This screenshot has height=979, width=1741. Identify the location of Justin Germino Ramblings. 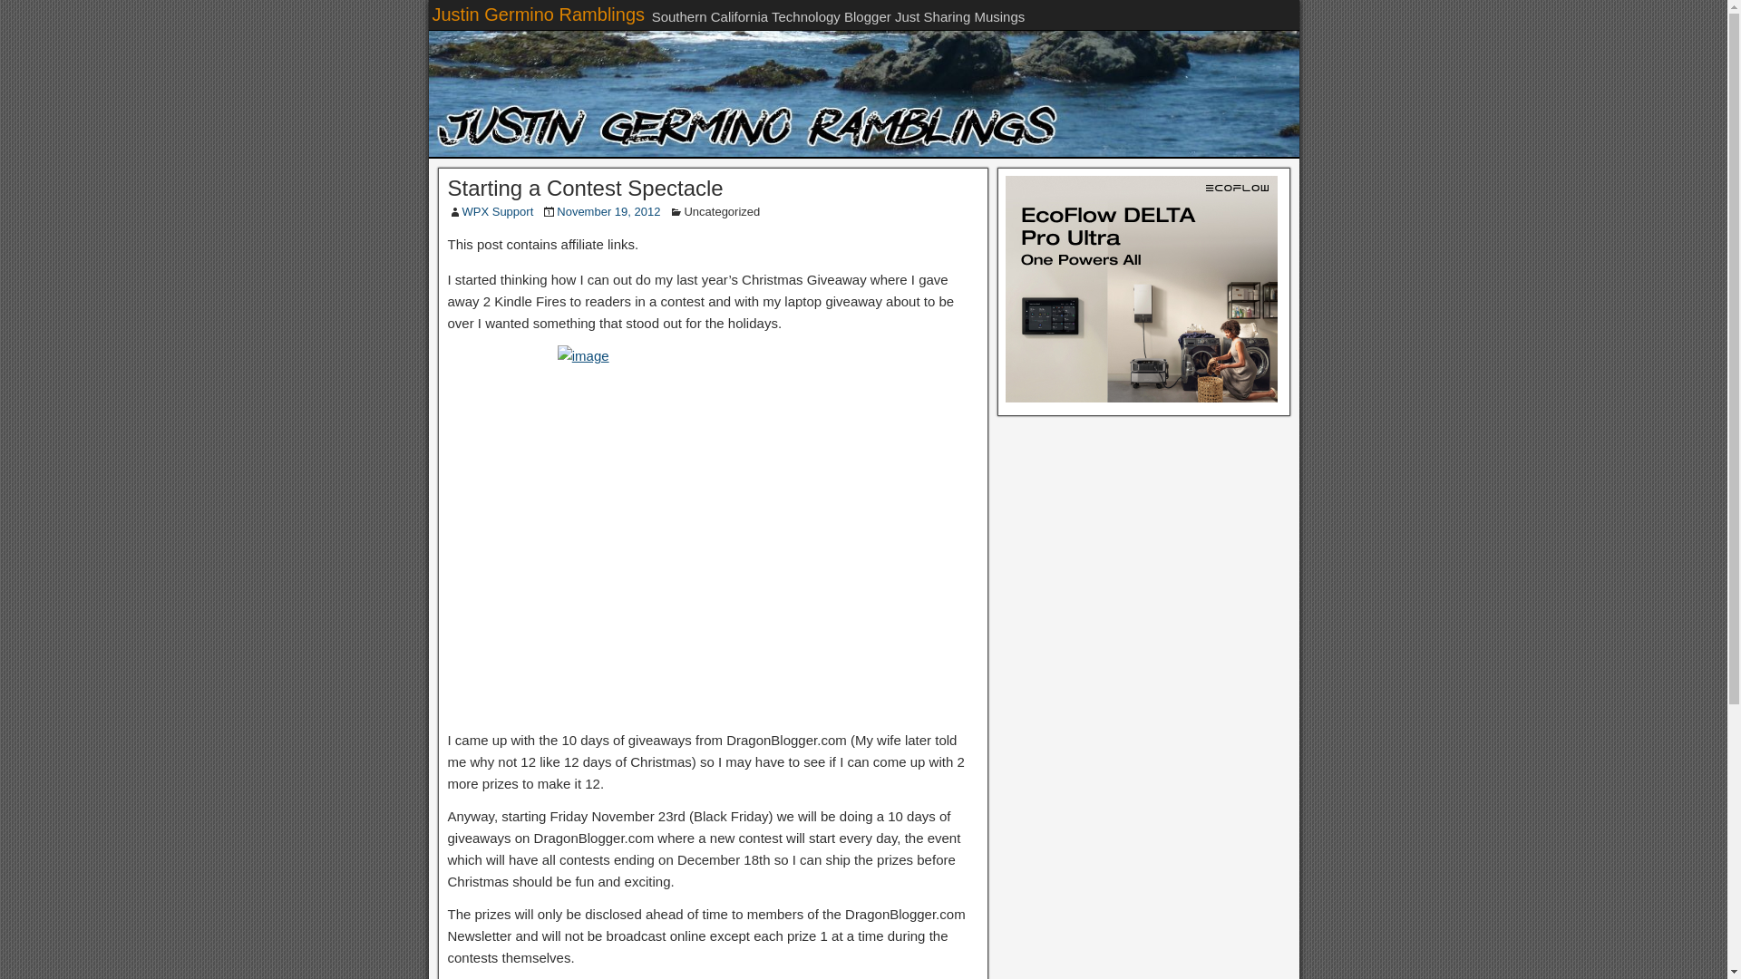
(538, 15).